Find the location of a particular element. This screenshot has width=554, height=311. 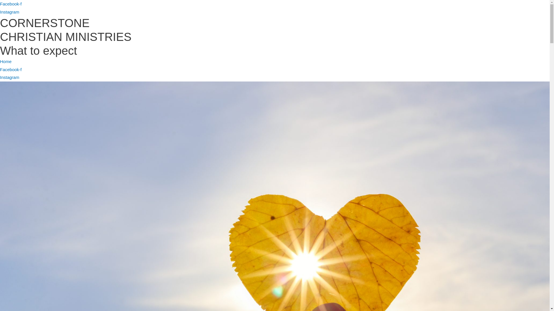

Home is located at coordinates (6, 62).